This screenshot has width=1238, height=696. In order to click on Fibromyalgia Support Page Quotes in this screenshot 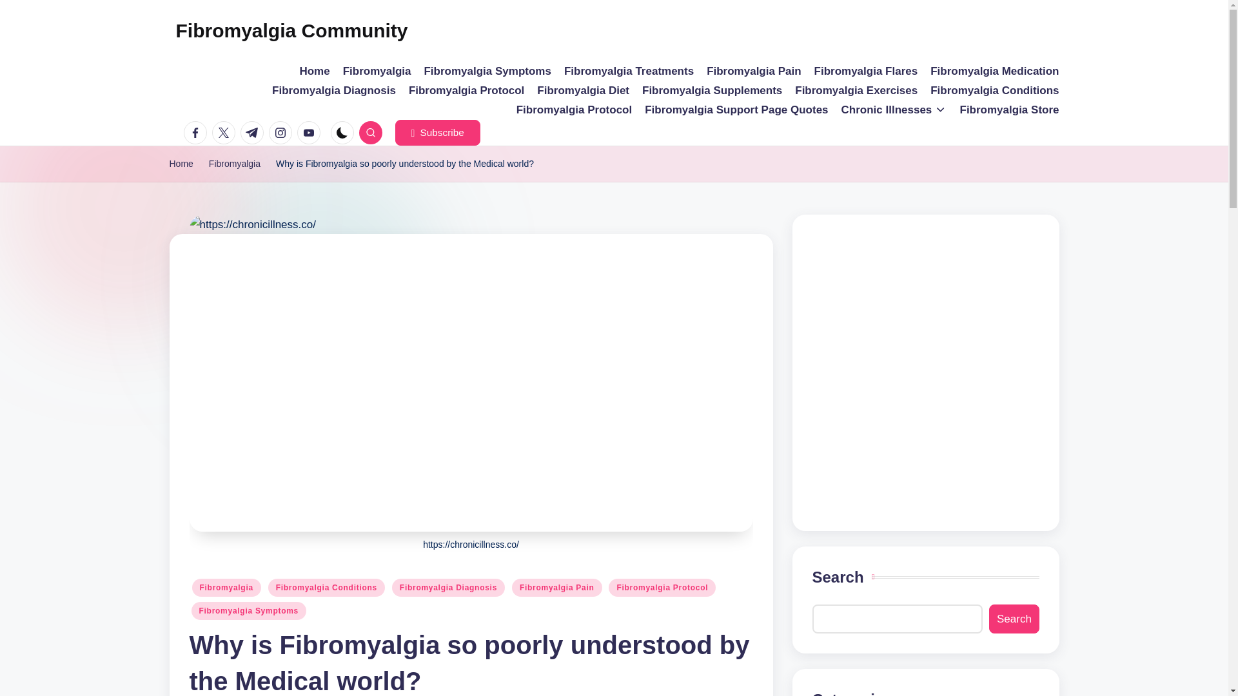, I will do `click(736, 110)`.